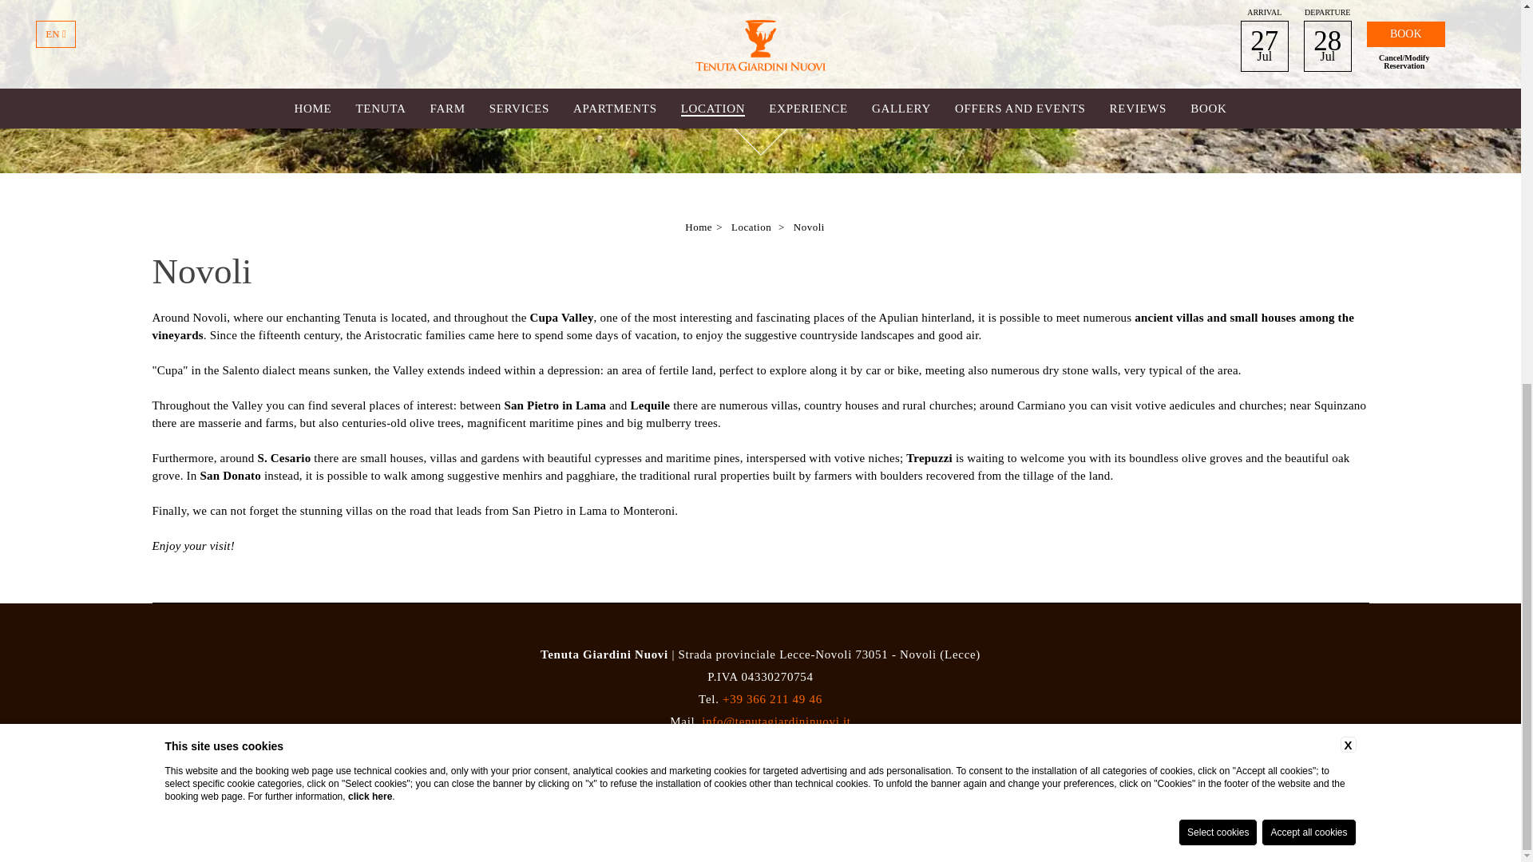  What do you see at coordinates (809, 227) in the screenshot?
I see `Novoli` at bounding box center [809, 227].